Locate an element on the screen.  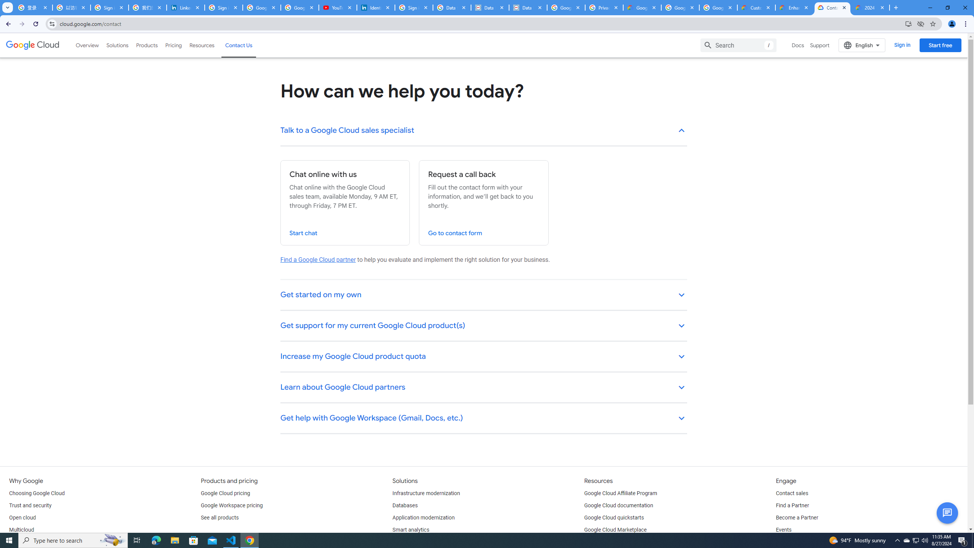
Google Workspace - Specific Terms is located at coordinates (680, 8).